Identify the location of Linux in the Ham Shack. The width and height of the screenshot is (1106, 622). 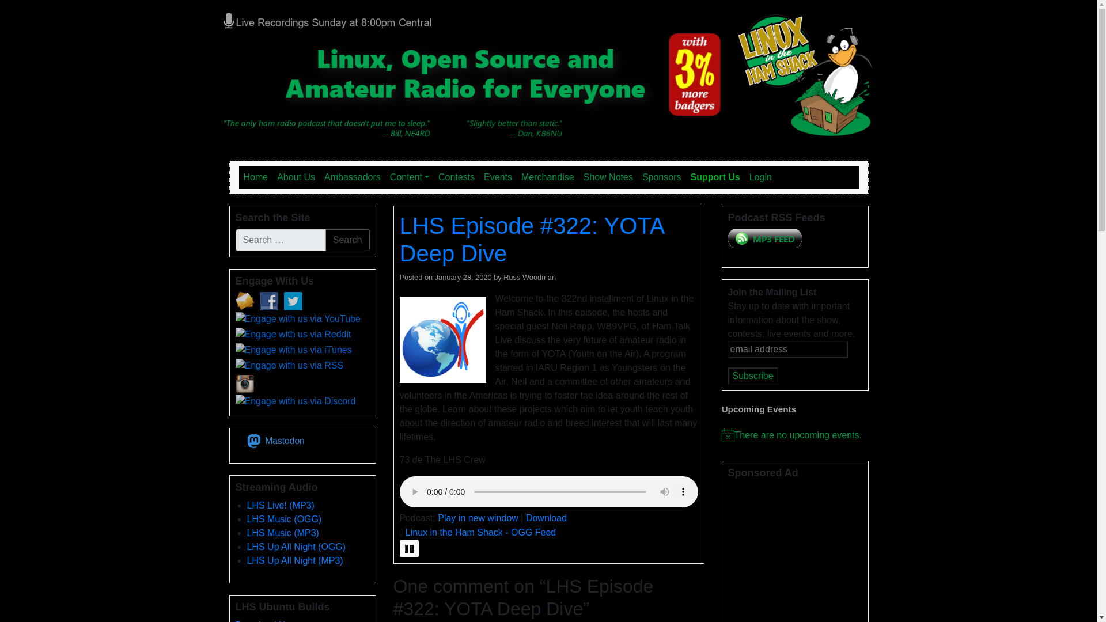
(350, 20).